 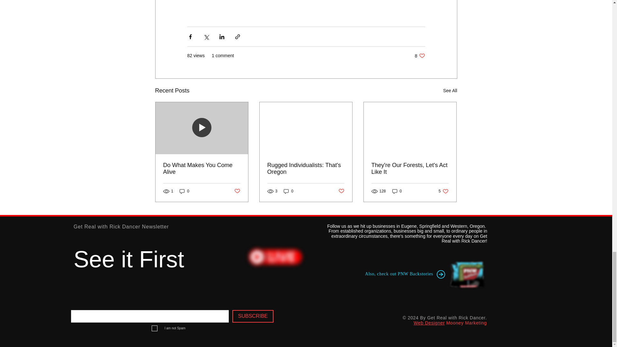 What do you see at coordinates (443, 191) in the screenshot?
I see `0` at bounding box center [443, 191].